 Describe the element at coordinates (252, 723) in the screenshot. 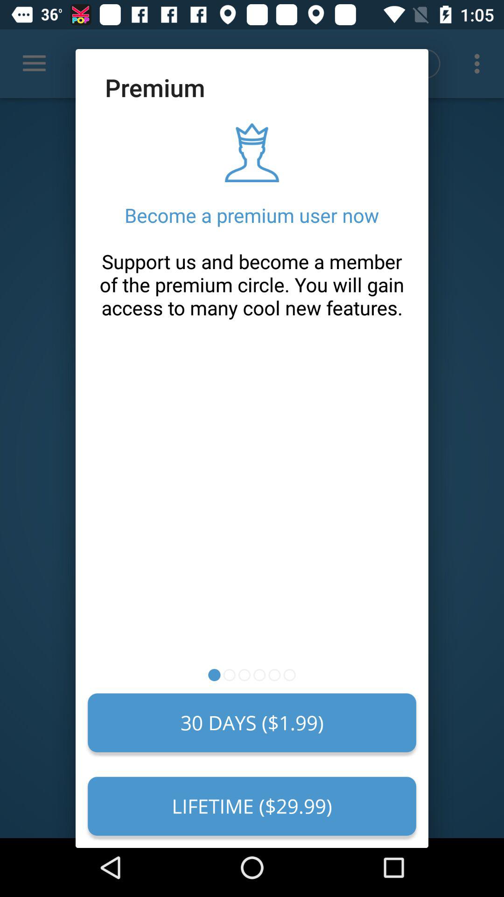

I see `swipe to the 30 days 1 icon` at that location.